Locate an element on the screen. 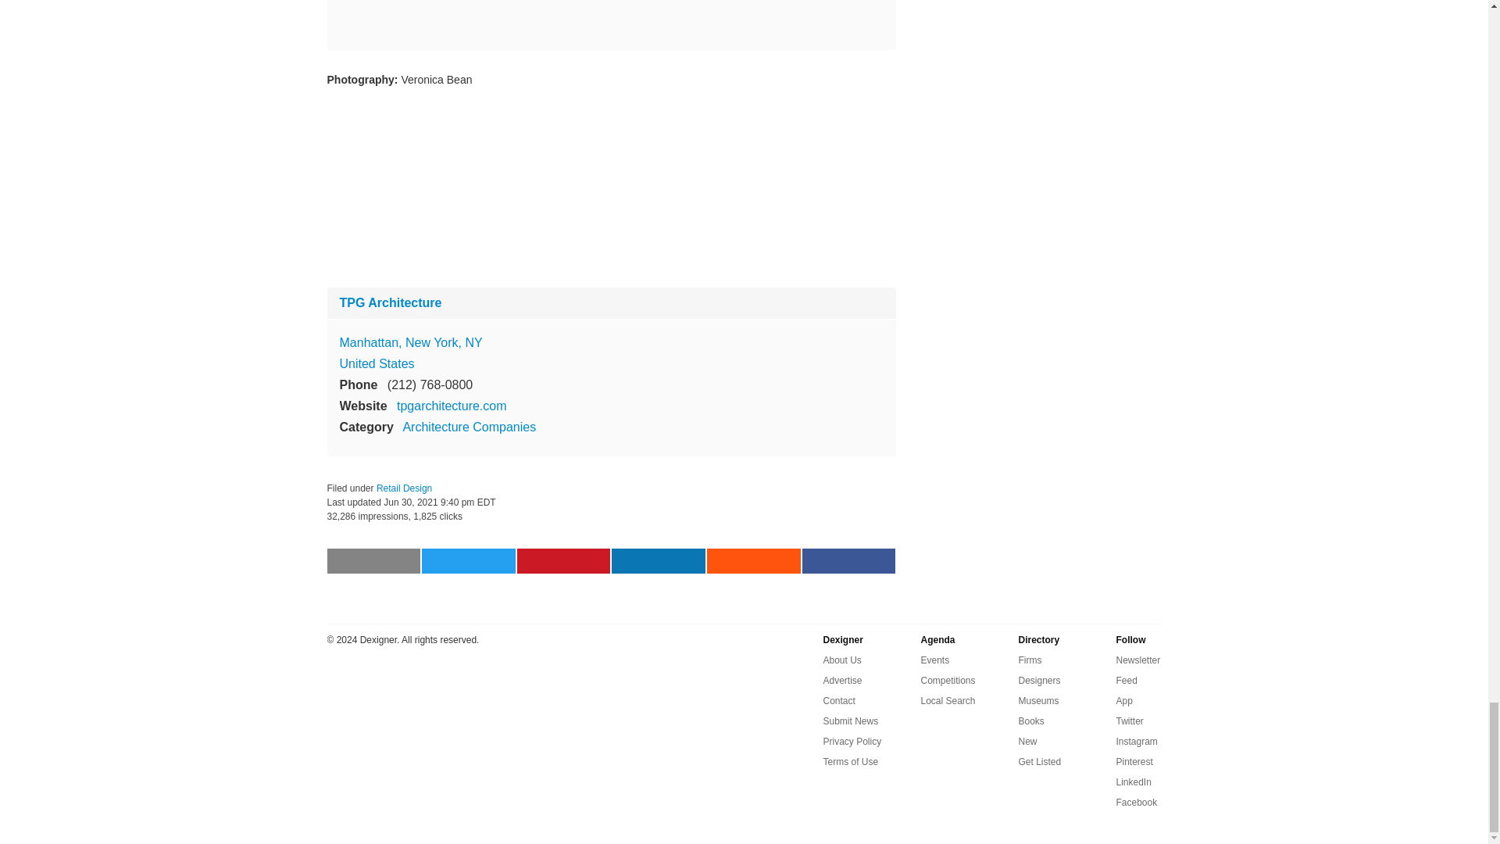 This screenshot has height=844, width=1500. Events is located at coordinates (934, 660).